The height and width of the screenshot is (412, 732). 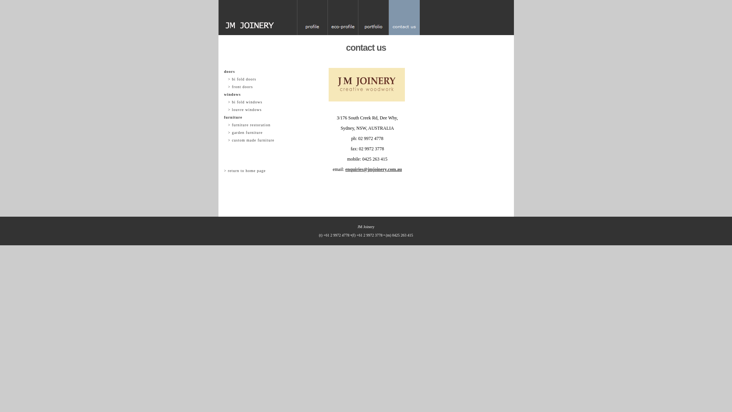 What do you see at coordinates (255, 171) in the screenshot?
I see `> return to home page` at bounding box center [255, 171].